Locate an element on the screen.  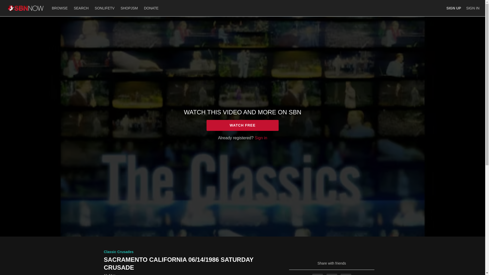
Facebook is located at coordinates (317, 274).